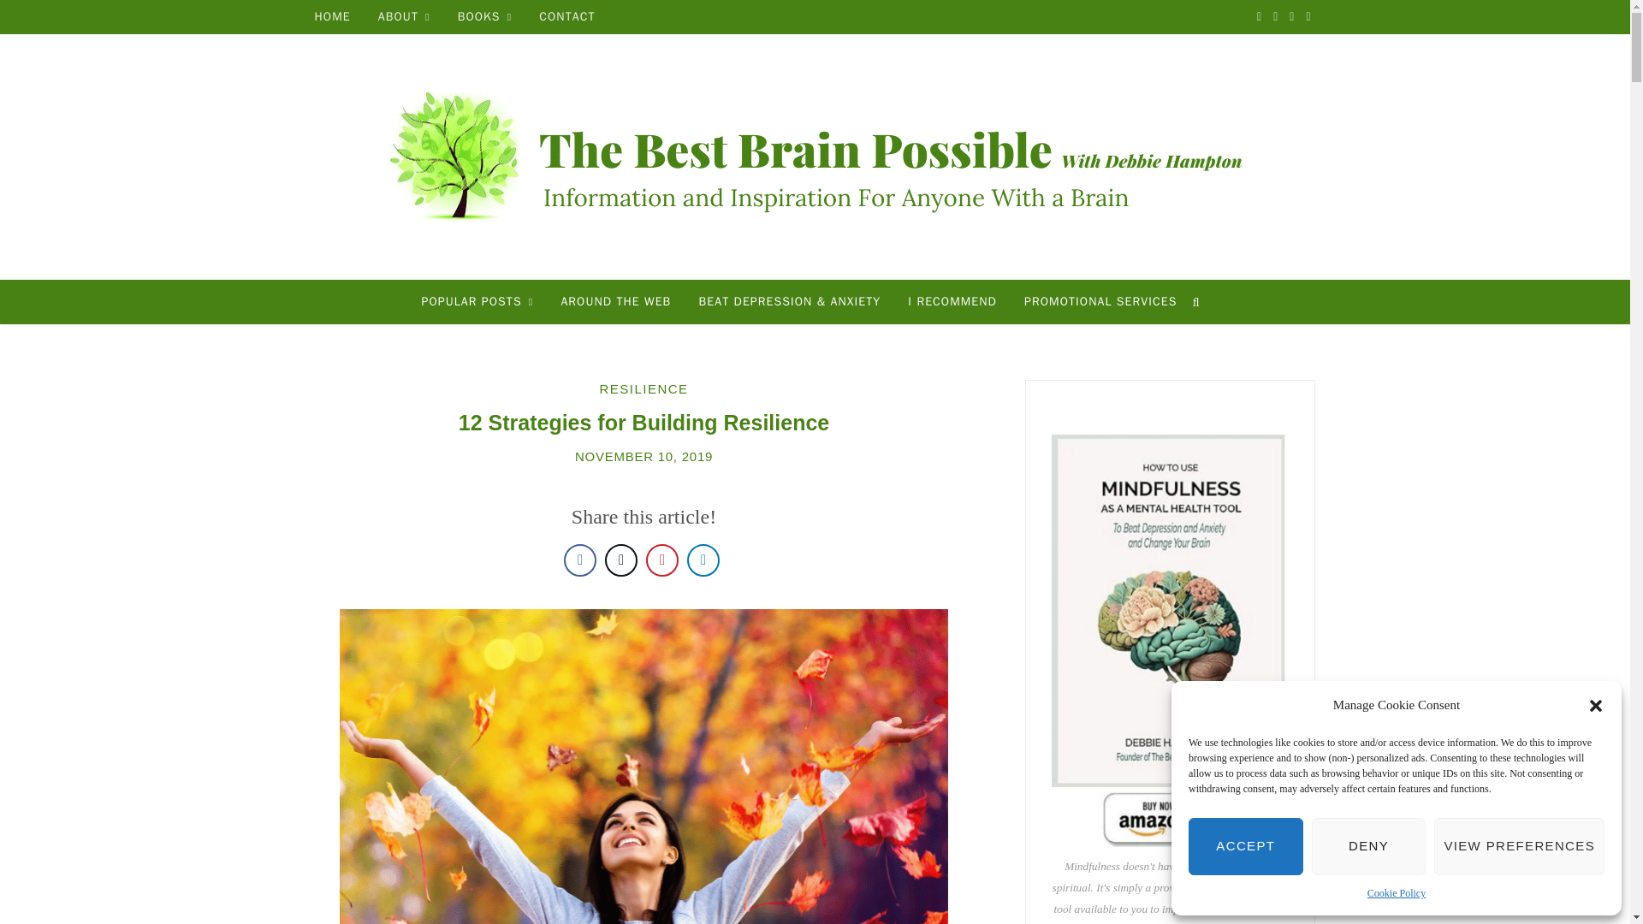 This screenshot has width=1643, height=924. Describe the element at coordinates (1520, 845) in the screenshot. I see `VIEW PREFERENCES` at that location.